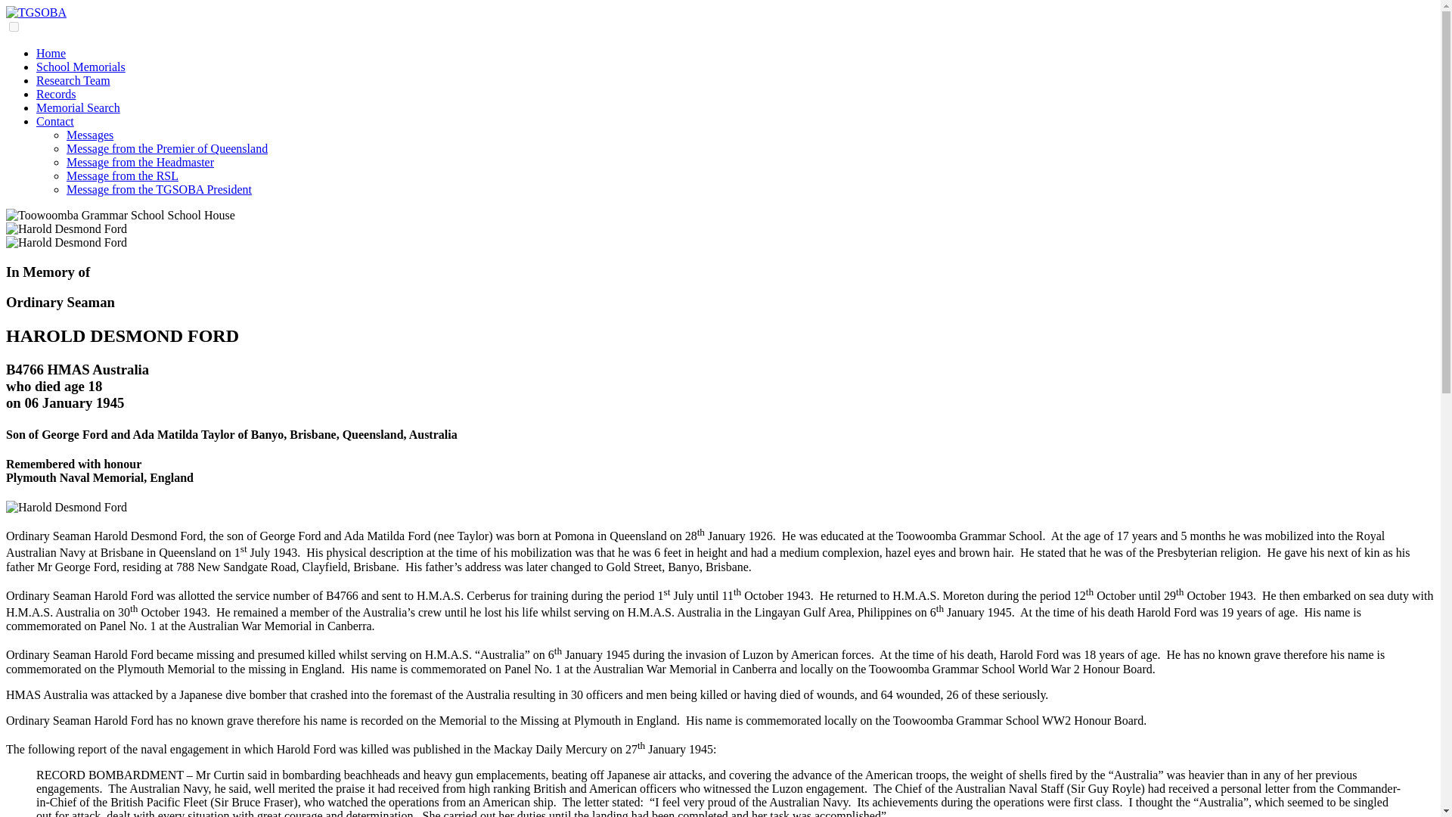 The width and height of the screenshot is (1452, 817). I want to click on Messages, so click(89, 135).